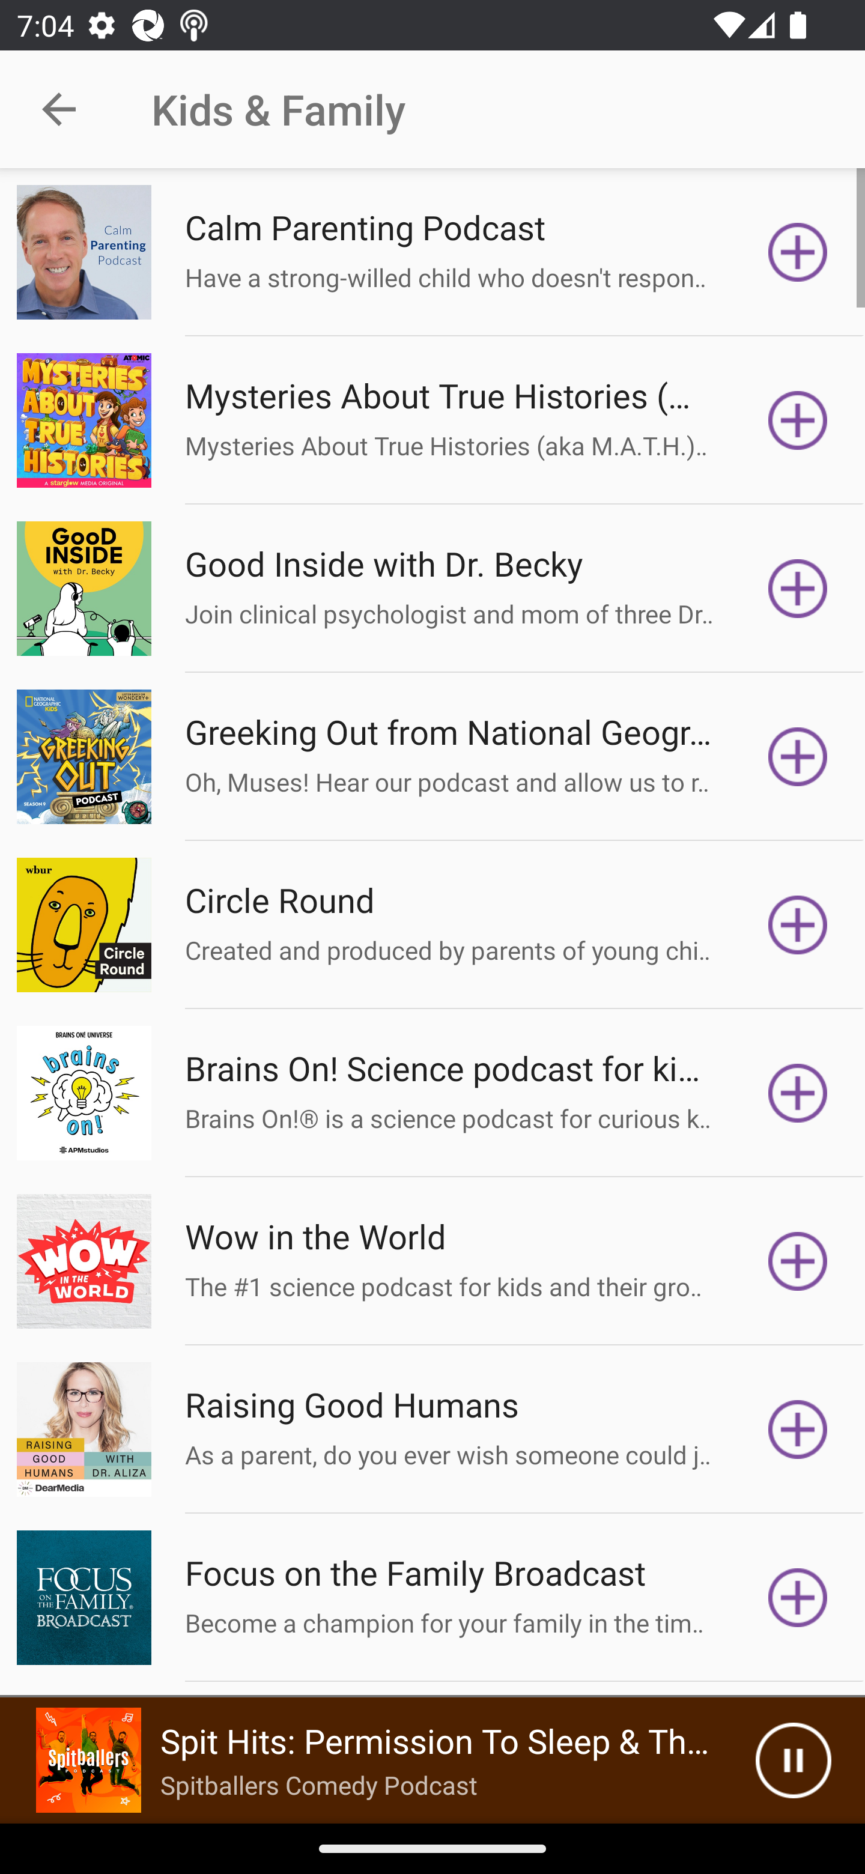  Describe the element at coordinates (798, 924) in the screenshot. I see `Subscribe` at that location.